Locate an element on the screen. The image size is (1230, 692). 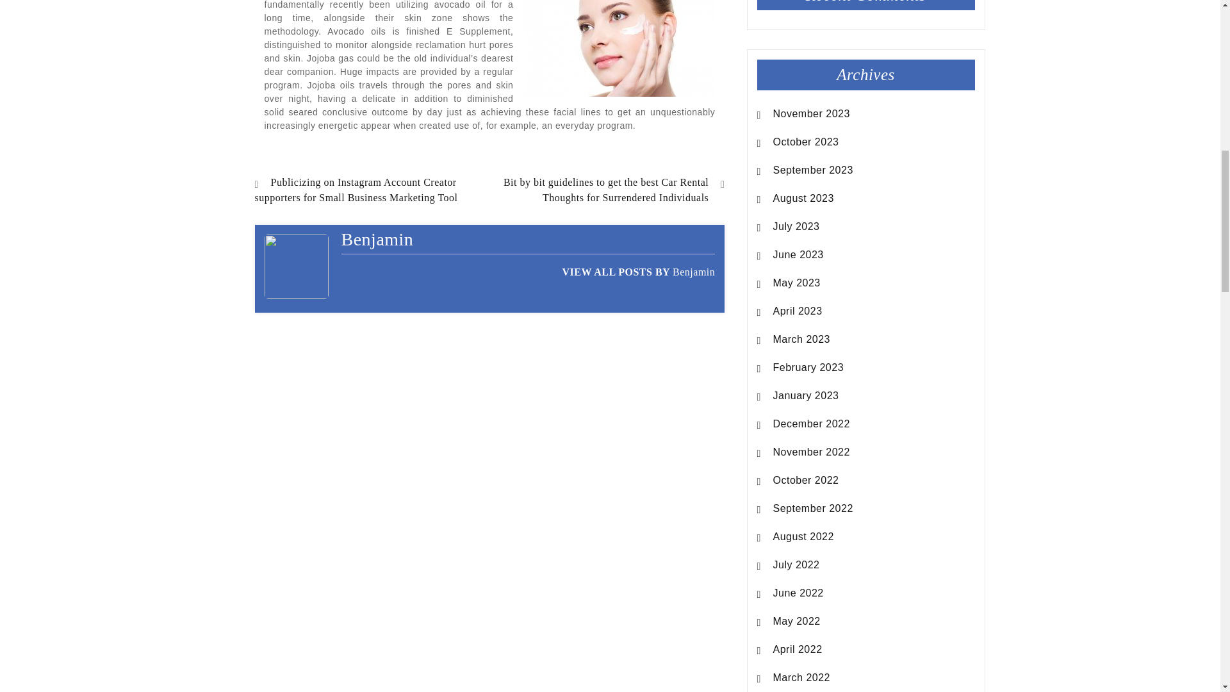
August 2023 is located at coordinates (803, 199).